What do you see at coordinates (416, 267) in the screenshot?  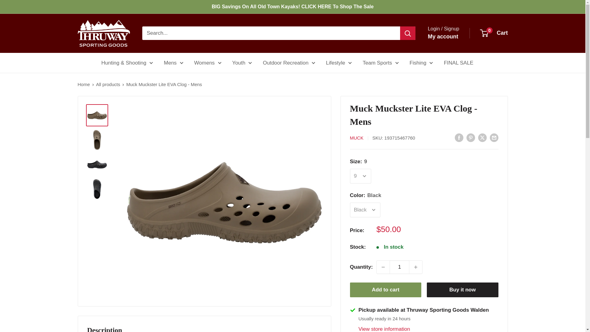 I see `Increase quantity by 1` at bounding box center [416, 267].